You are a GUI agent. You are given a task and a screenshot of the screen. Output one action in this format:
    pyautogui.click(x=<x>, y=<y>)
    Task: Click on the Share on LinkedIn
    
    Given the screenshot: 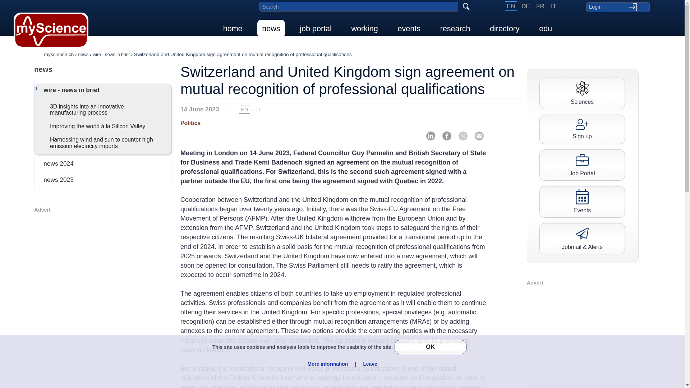 What is the action you would take?
    pyautogui.click(x=431, y=136)
    